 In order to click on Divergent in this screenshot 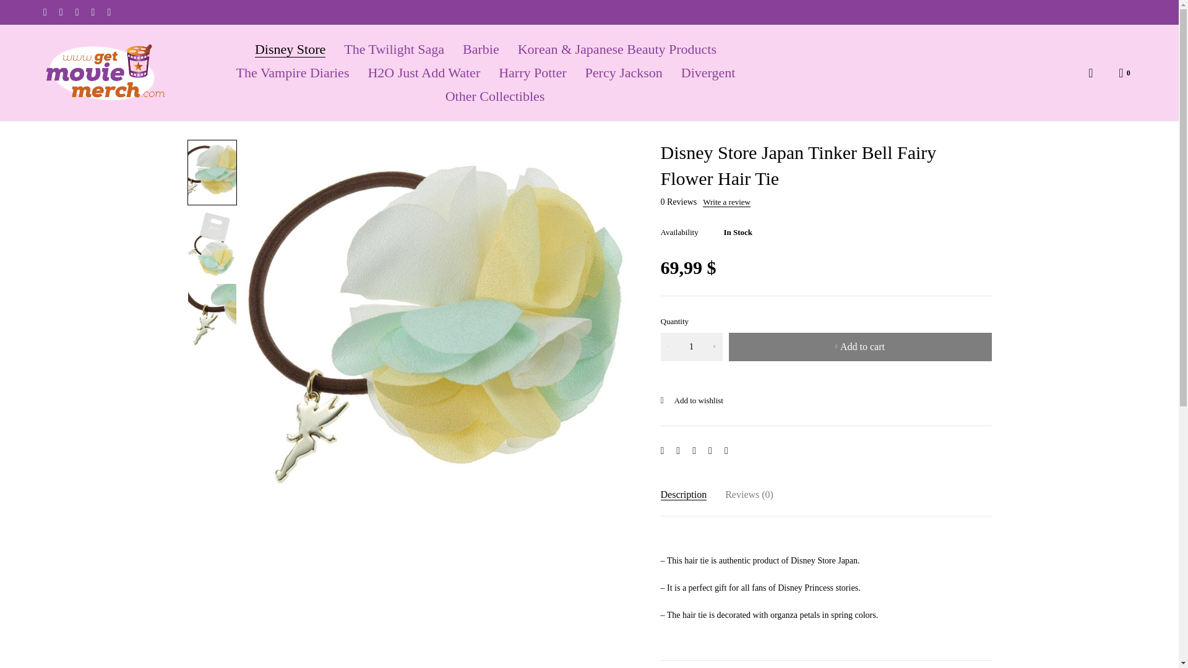, I will do `click(708, 73)`.